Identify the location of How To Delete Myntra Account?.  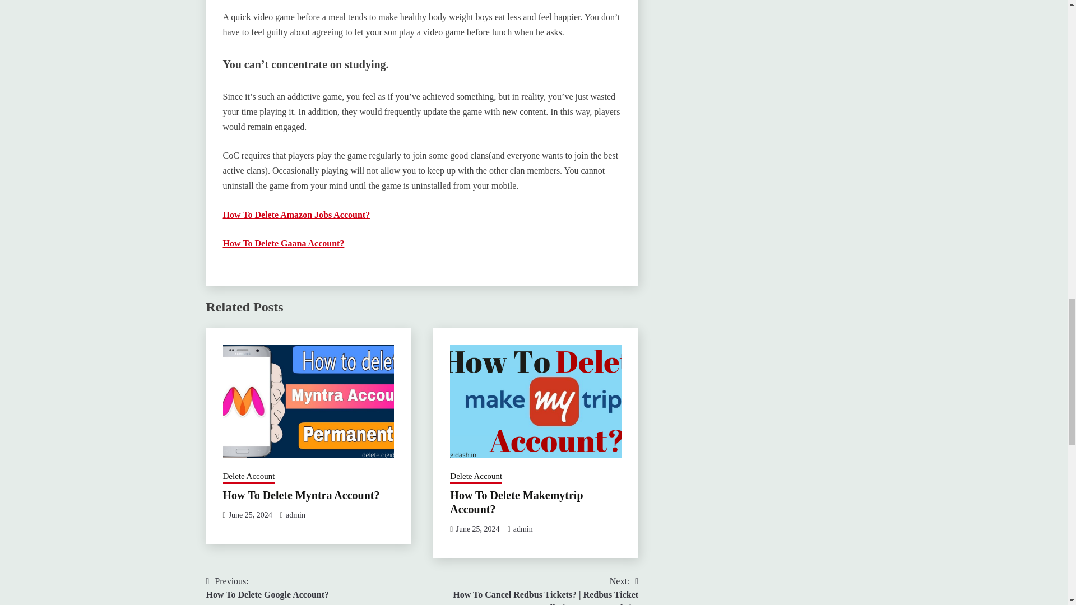
(249, 477).